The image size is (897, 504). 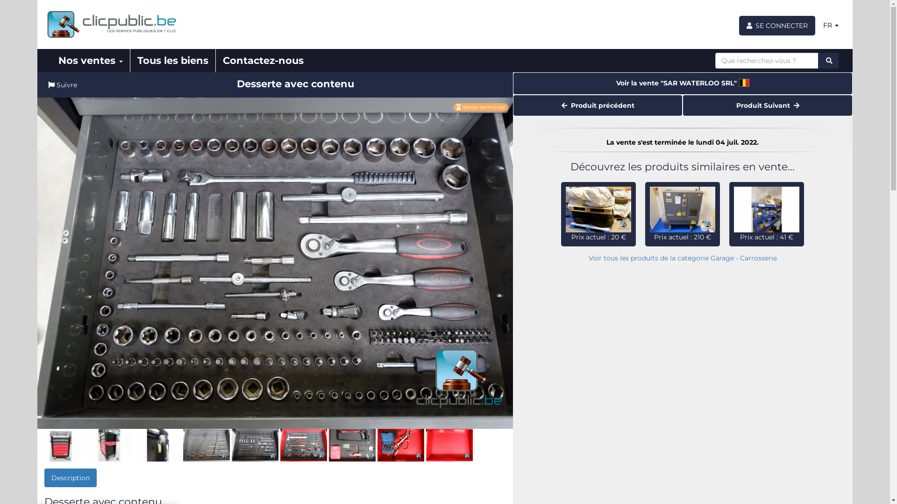 I want to click on FR, so click(x=831, y=25).